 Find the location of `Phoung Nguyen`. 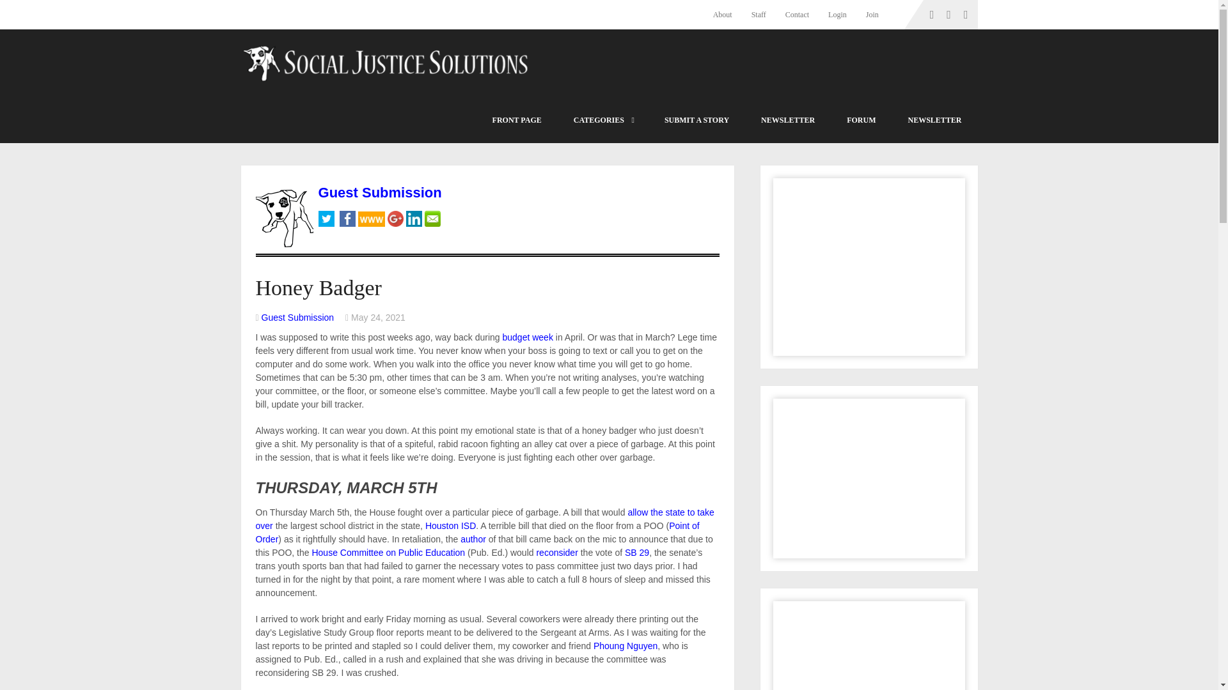

Phoung Nguyen is located at coordinates (625, 646).